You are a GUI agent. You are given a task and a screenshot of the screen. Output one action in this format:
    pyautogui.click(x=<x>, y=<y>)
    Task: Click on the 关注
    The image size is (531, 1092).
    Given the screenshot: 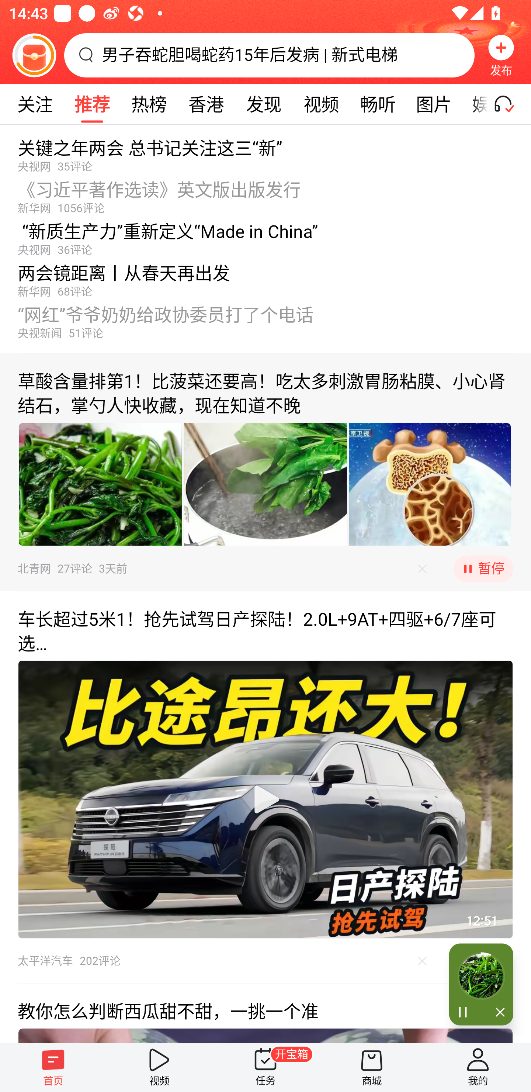 What is the action you would take?
    pyautogui.click(x=35, y=104)
    